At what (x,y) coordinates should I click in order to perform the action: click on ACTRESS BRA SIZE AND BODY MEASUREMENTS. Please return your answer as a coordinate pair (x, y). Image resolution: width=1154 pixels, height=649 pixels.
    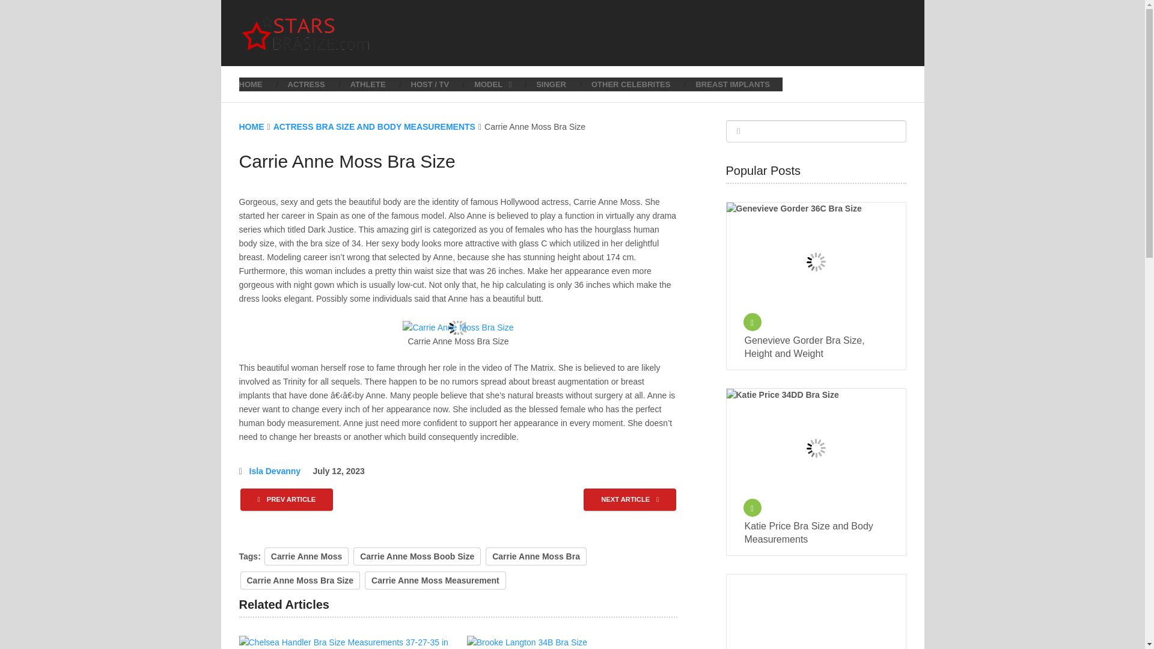
    Looking at the image, I should click on (374, 127).